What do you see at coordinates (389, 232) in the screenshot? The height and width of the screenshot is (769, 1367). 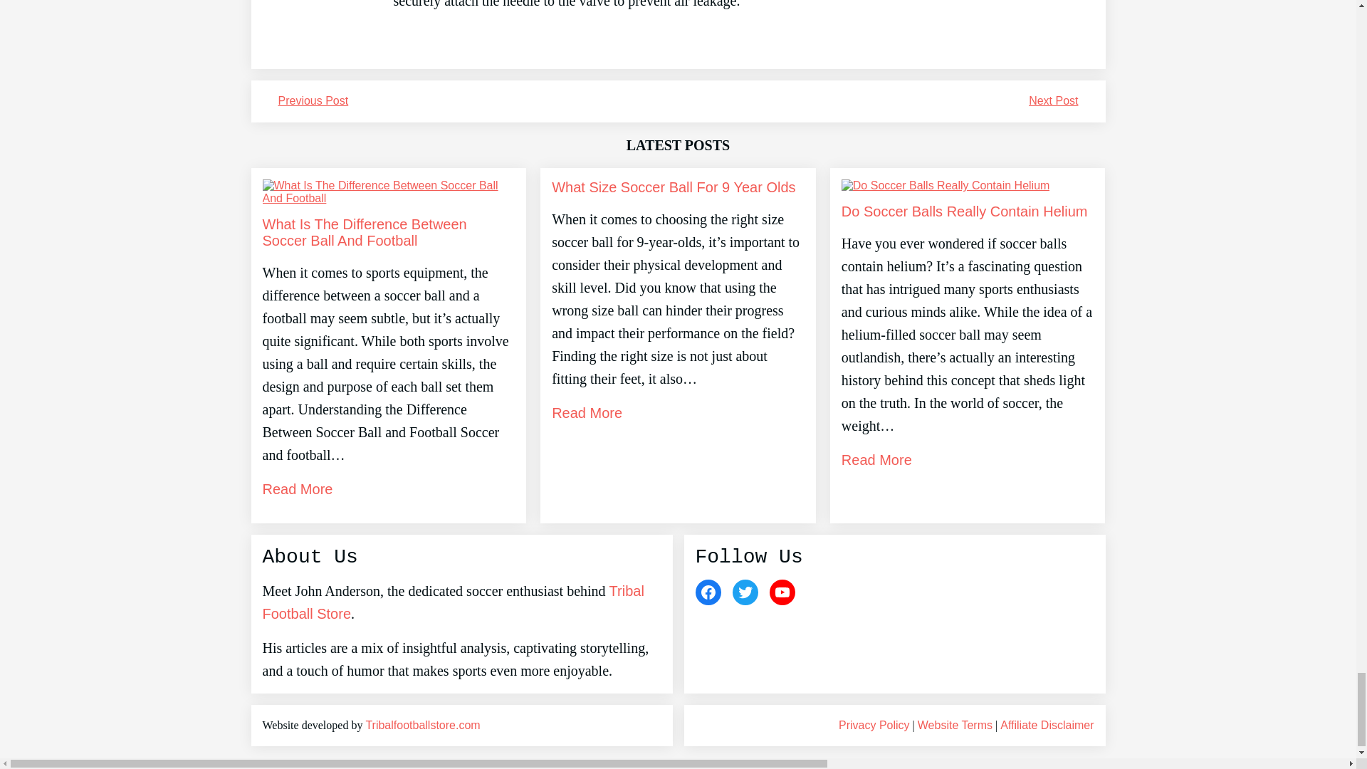 I see `What Is The Difference Between Soccer Ball And Football` at bounding box center [389, 232].